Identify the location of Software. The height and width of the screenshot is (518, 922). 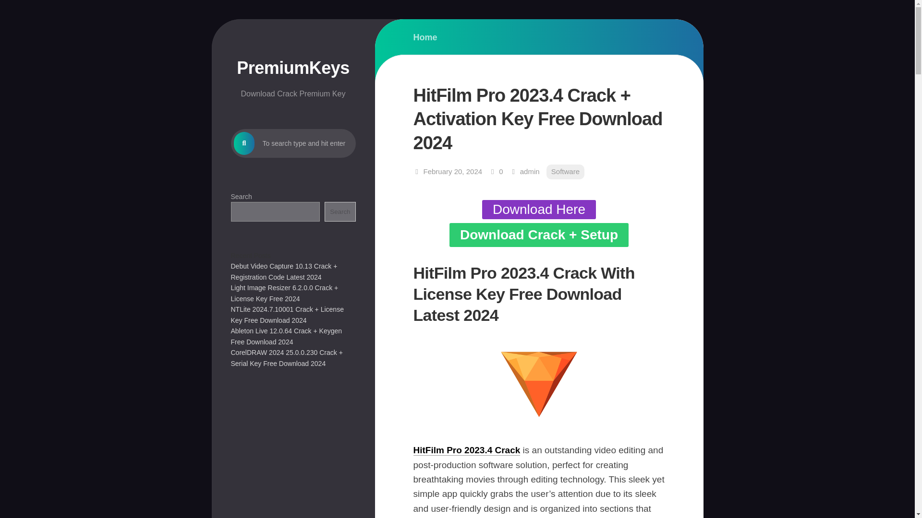
(566, 172).